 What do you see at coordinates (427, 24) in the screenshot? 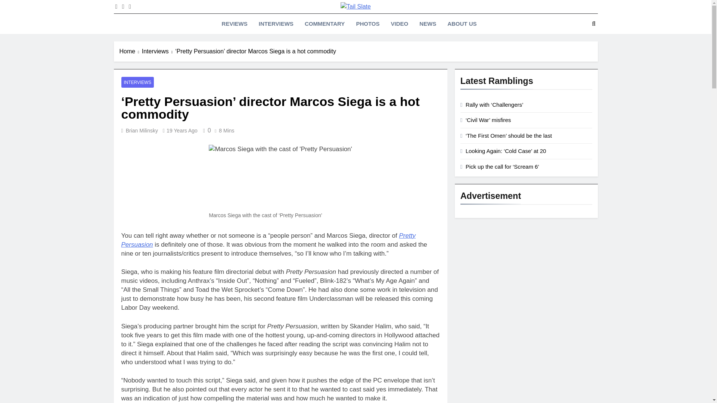
I see `NEWS` at bounding box center [427, 24].